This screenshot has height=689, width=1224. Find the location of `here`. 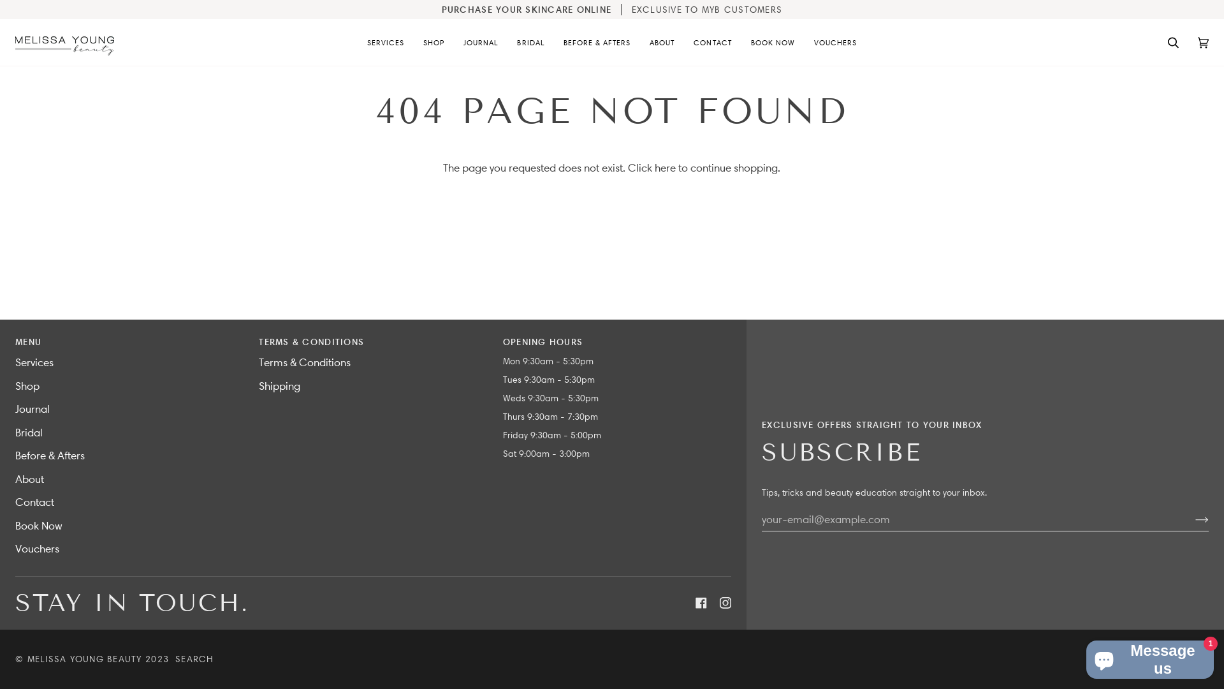

here is located at coordinates (666, 168).